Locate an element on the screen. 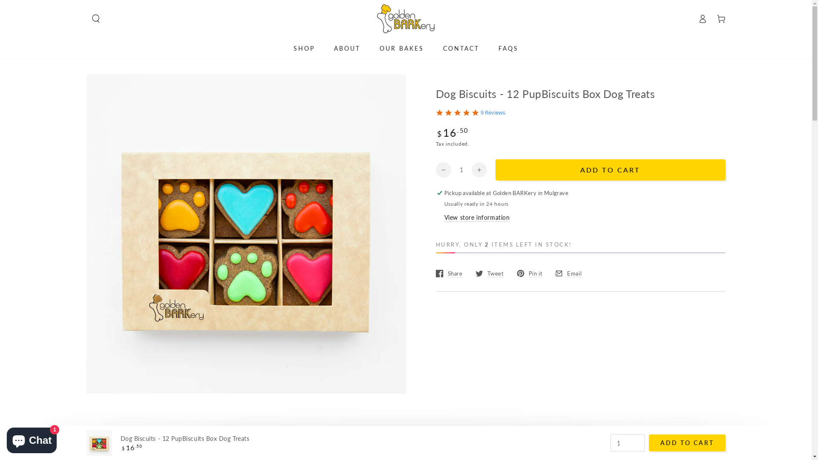 The height and width of the screenshot is (460, 818). Shopify online store chat is located at coordinates (32, 439).